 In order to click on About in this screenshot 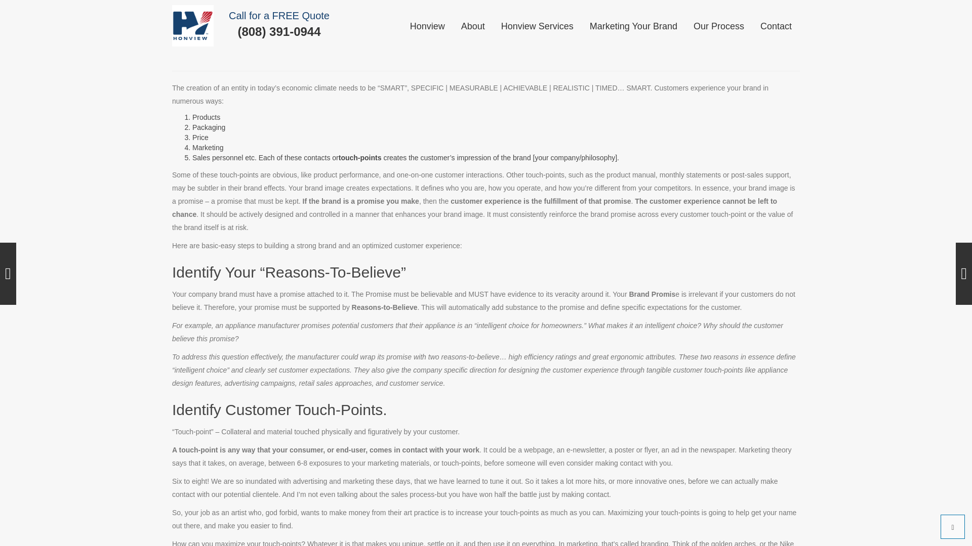, I will do `click(473, 26)`.